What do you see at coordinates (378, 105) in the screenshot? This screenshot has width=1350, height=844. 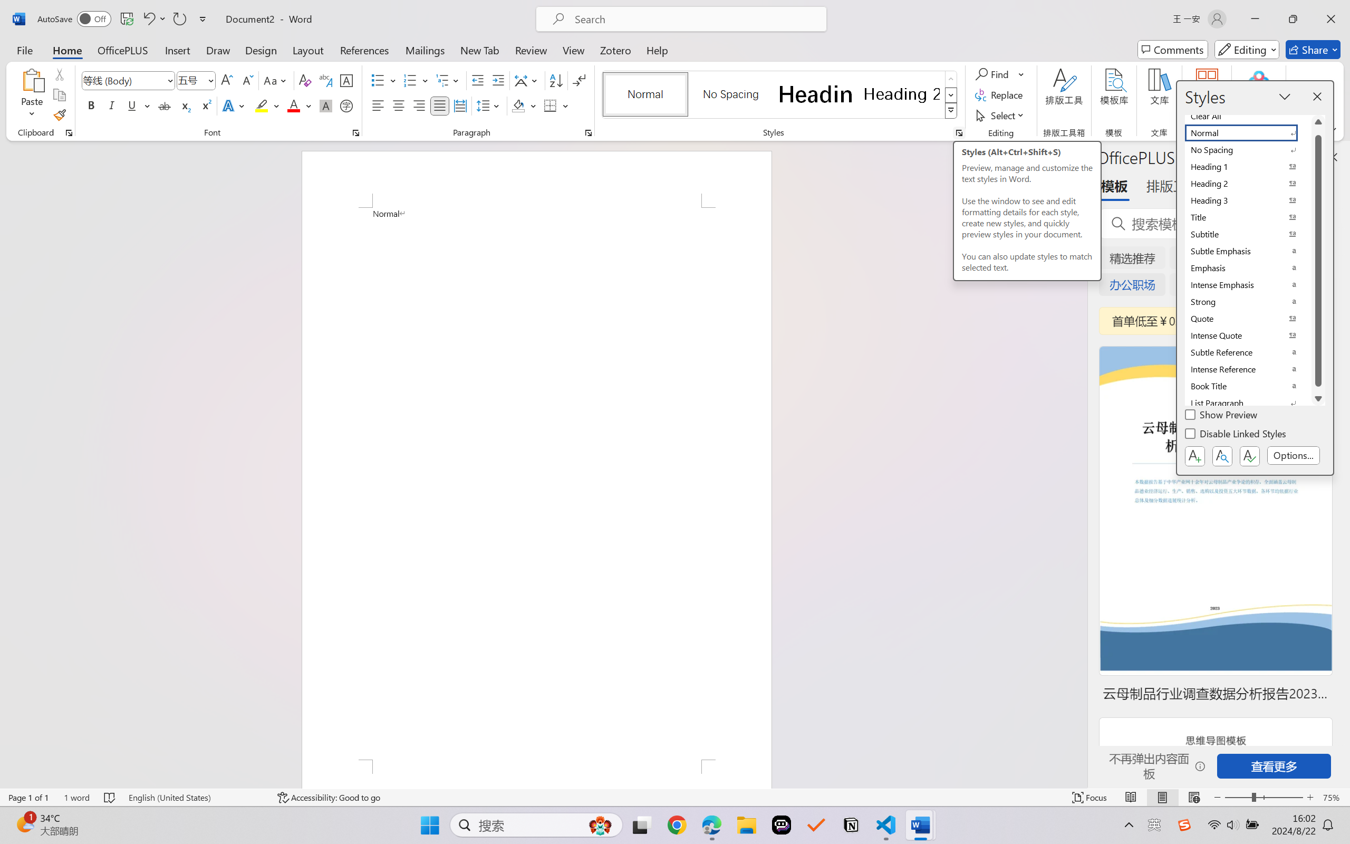 I see `Align Left` at bounding box center [378, 105].